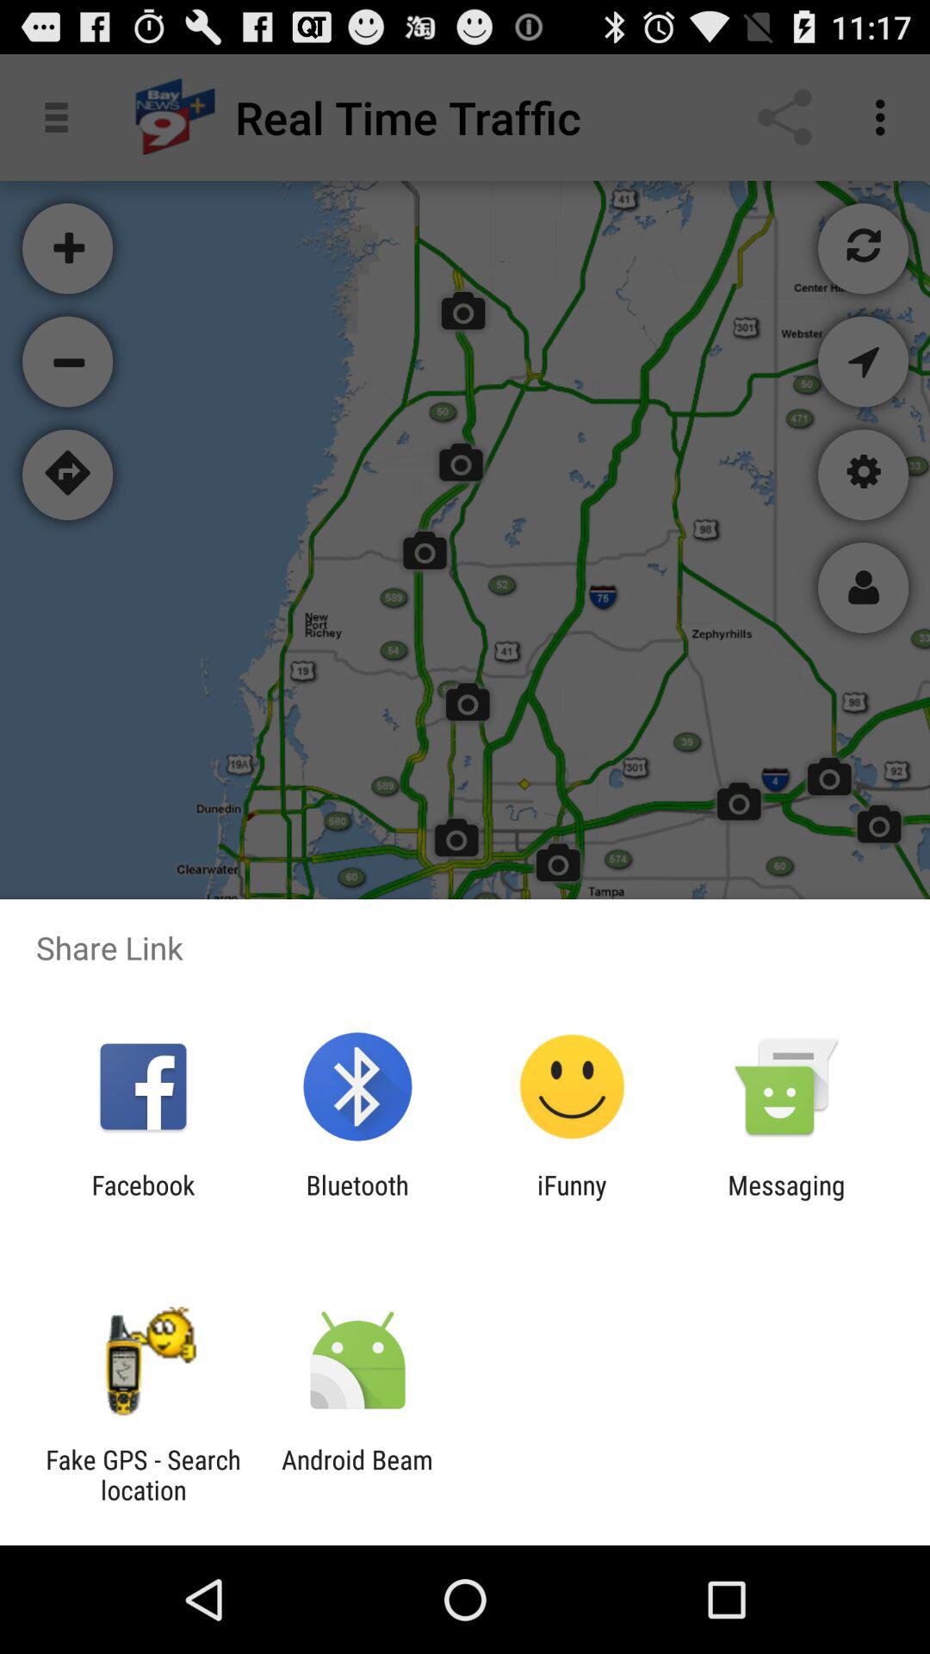  I want to click on select icon at the bottom right corner, so click(786, 1200).